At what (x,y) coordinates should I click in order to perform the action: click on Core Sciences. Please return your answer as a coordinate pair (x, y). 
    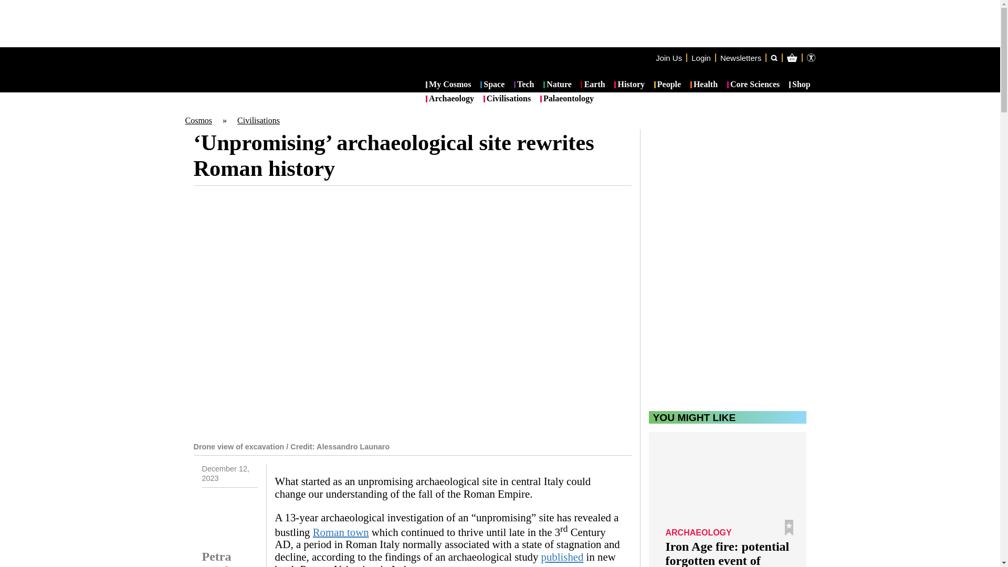
    Looking at the image, I should click on (753, 85).